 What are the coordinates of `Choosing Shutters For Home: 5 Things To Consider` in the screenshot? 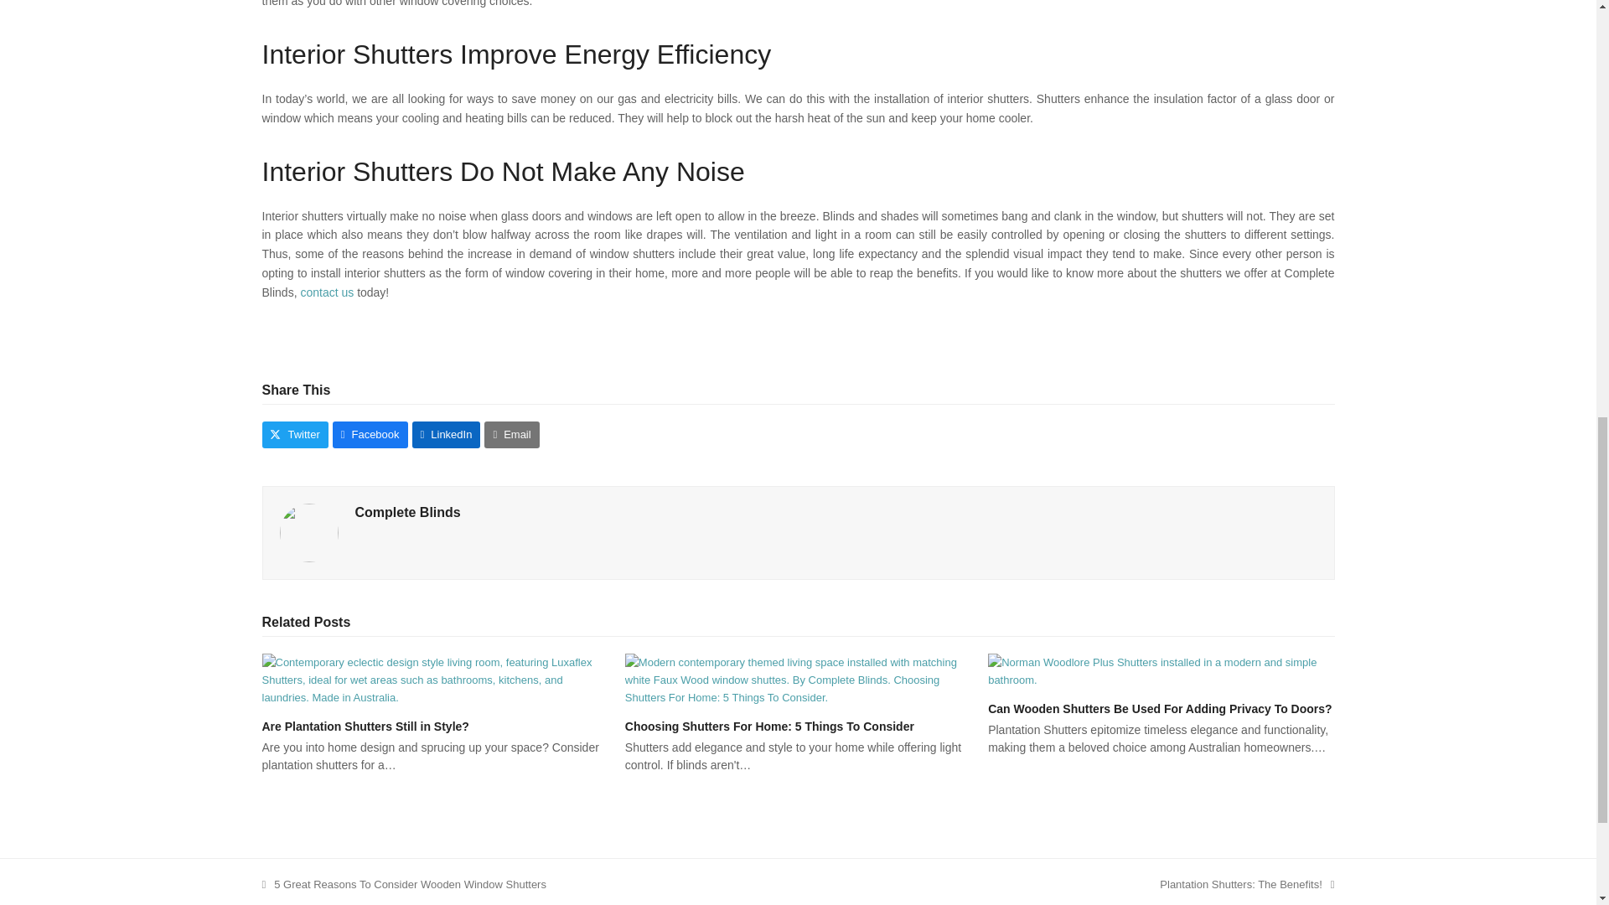 It's located at (1247, 884).